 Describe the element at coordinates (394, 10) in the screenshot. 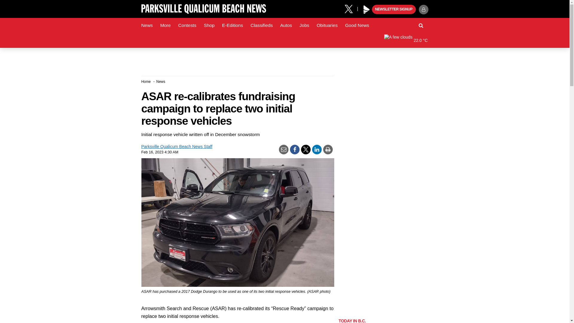

I see `NEWSLETTER SIGNUP` at that location.